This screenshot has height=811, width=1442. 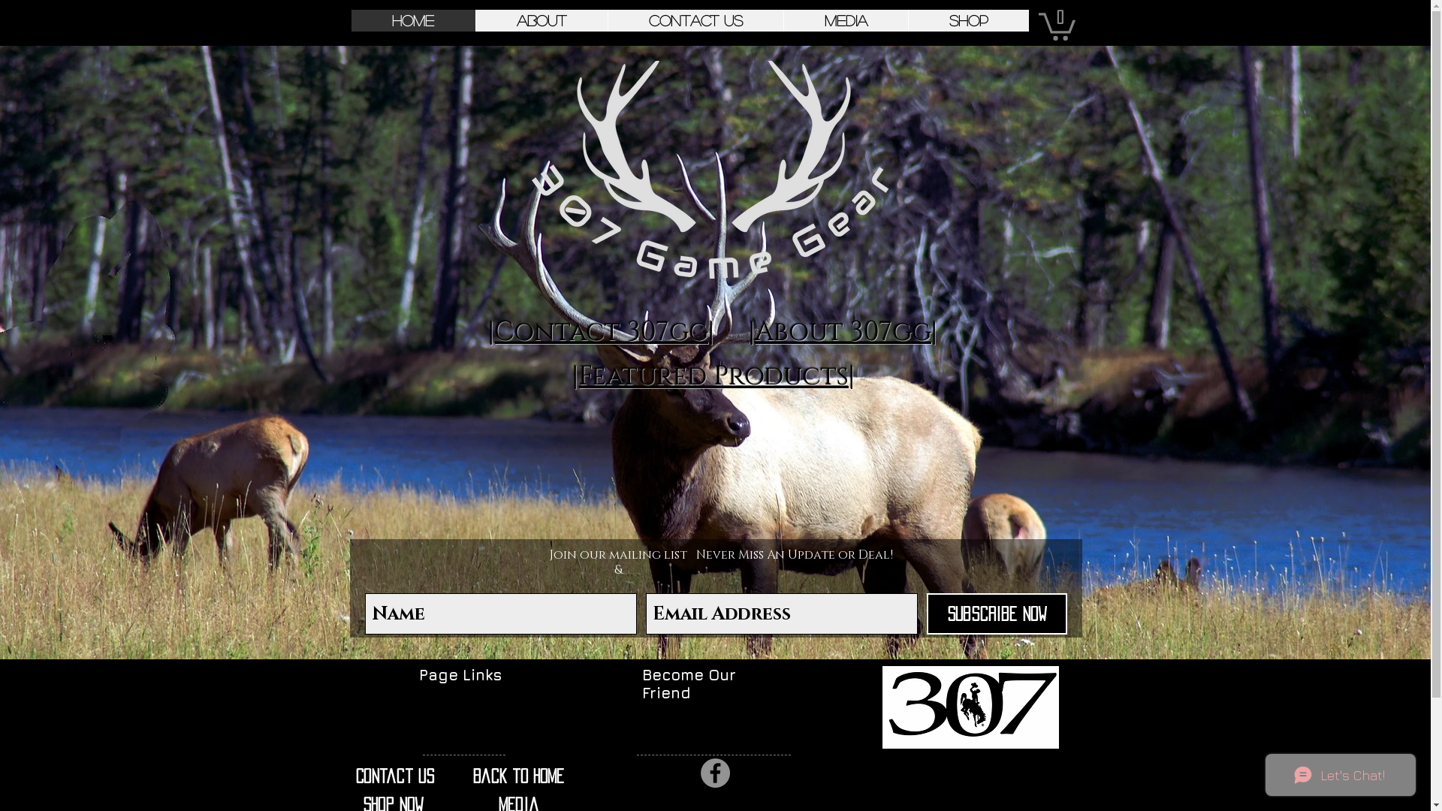 I want to click on |About 307gg|, so click(x=843, y=332).